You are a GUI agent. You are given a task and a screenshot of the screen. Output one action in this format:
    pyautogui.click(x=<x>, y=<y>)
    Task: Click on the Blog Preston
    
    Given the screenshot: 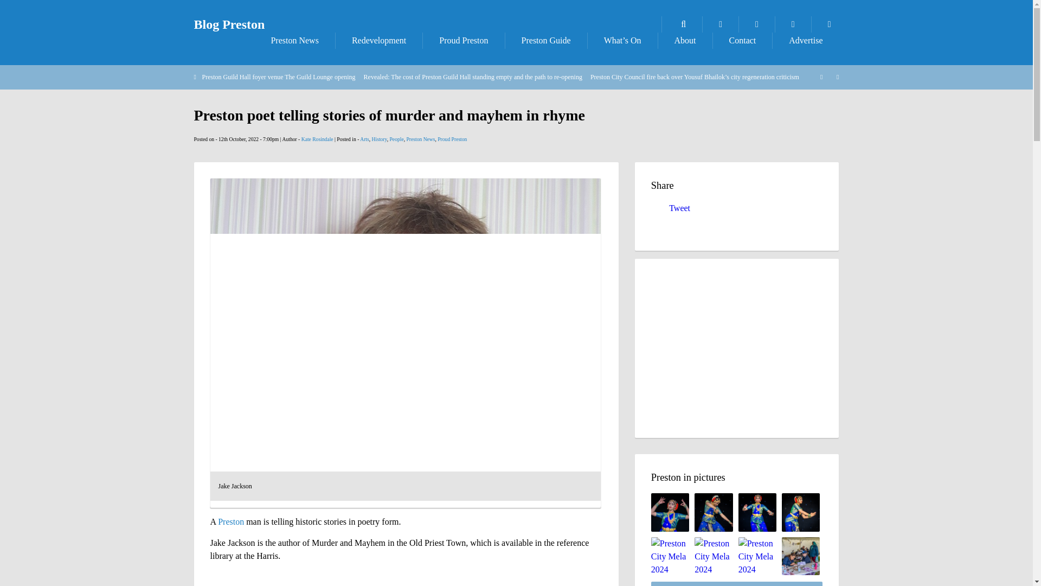 What is the action you would take?
    pyautogui.click(x=229, y=24)
    